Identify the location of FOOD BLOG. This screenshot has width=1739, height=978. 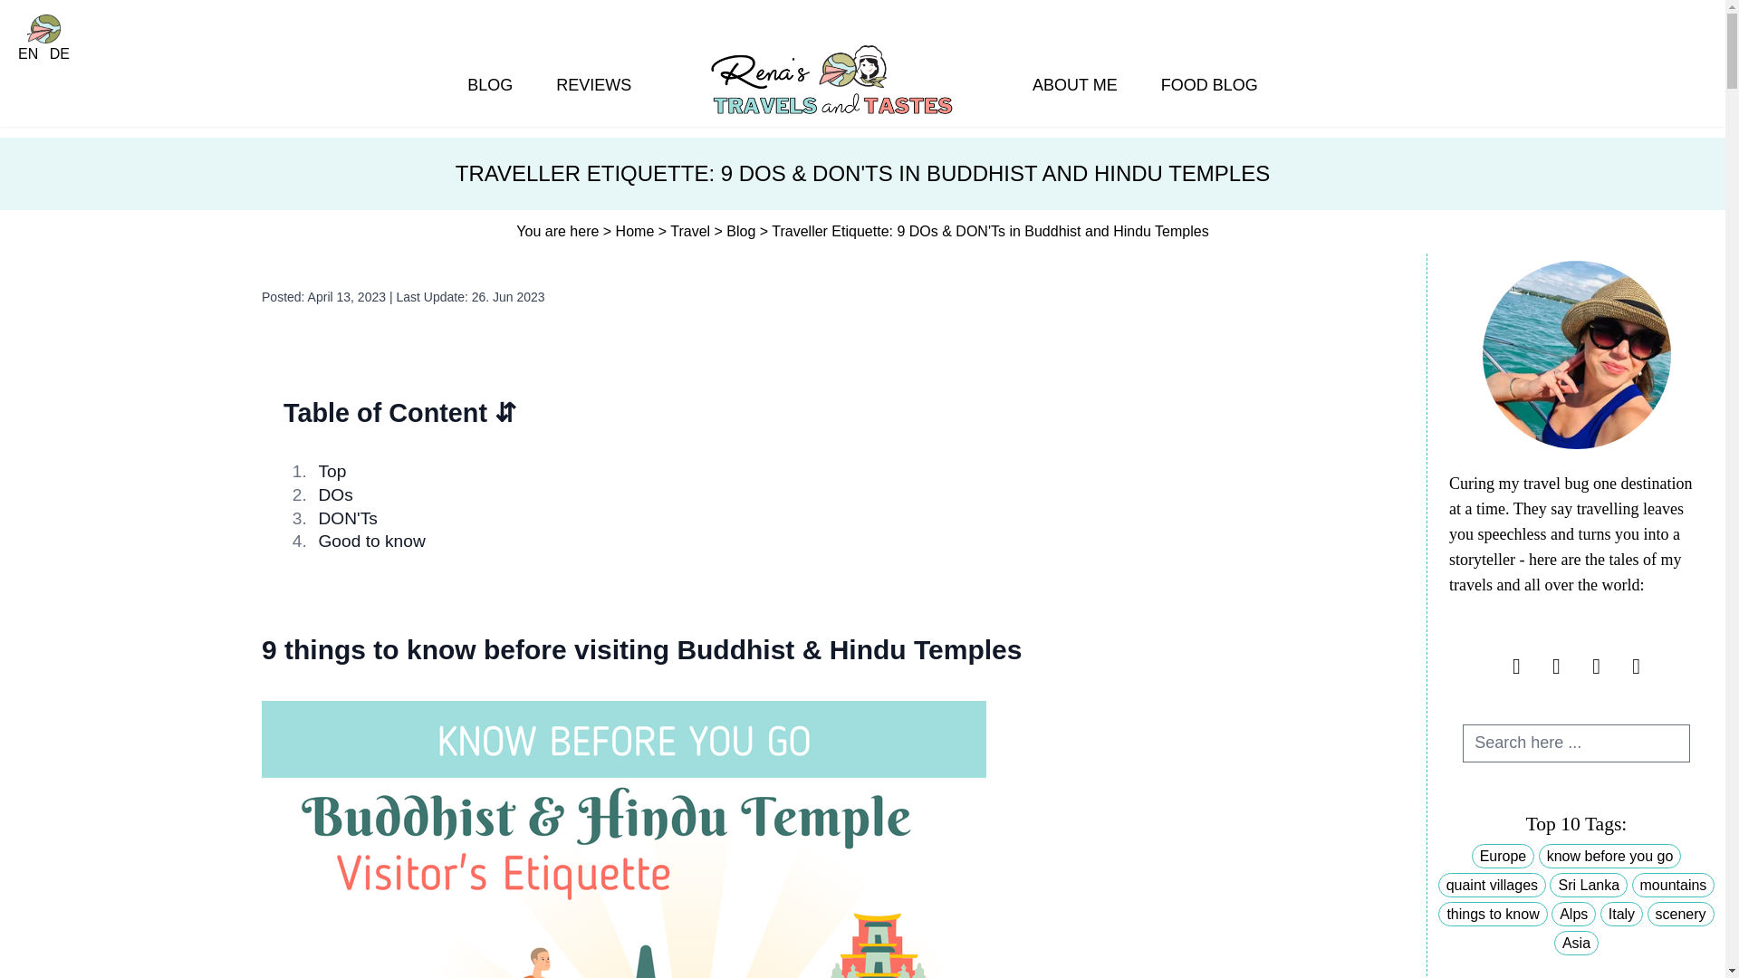
(1209, 85).